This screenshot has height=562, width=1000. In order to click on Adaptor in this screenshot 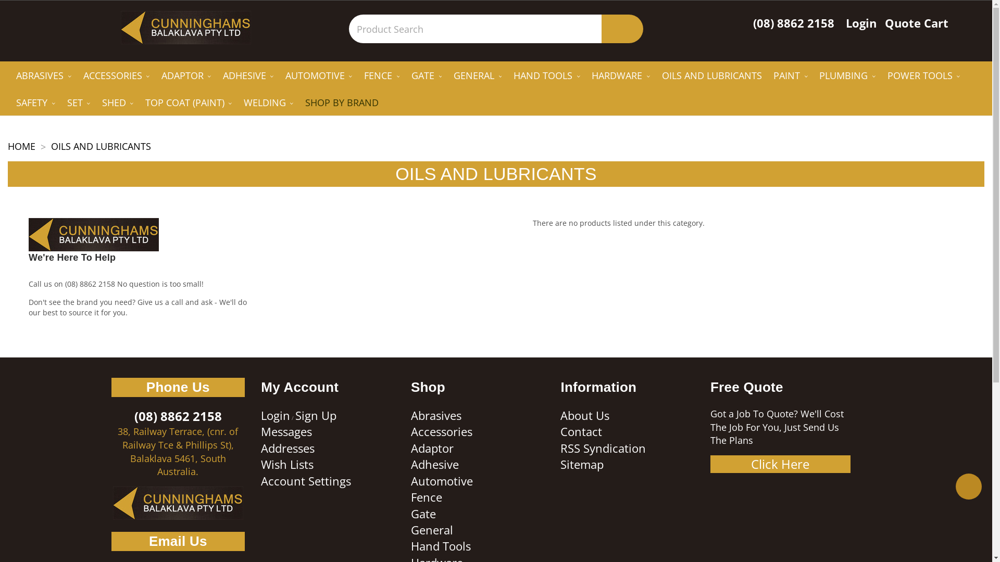, I will do `click(432, 448)`.